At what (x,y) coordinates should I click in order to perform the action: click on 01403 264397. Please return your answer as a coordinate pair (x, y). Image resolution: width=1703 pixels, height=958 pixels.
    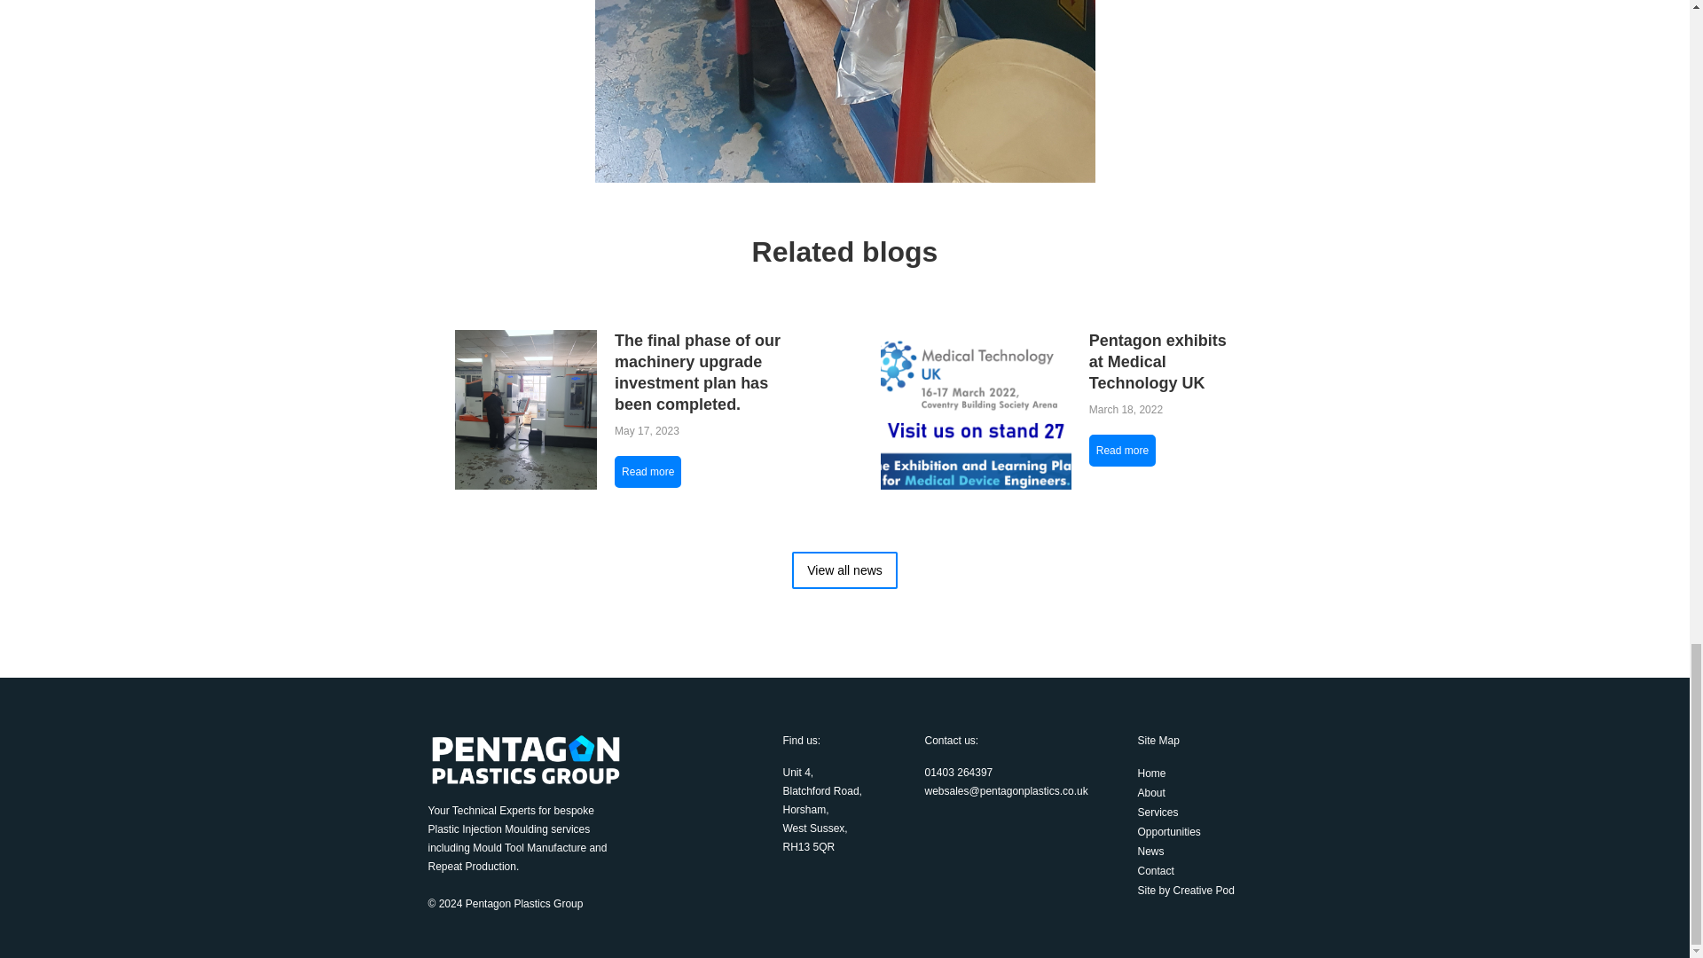
    Looking at the image, I should click on (958, 773).